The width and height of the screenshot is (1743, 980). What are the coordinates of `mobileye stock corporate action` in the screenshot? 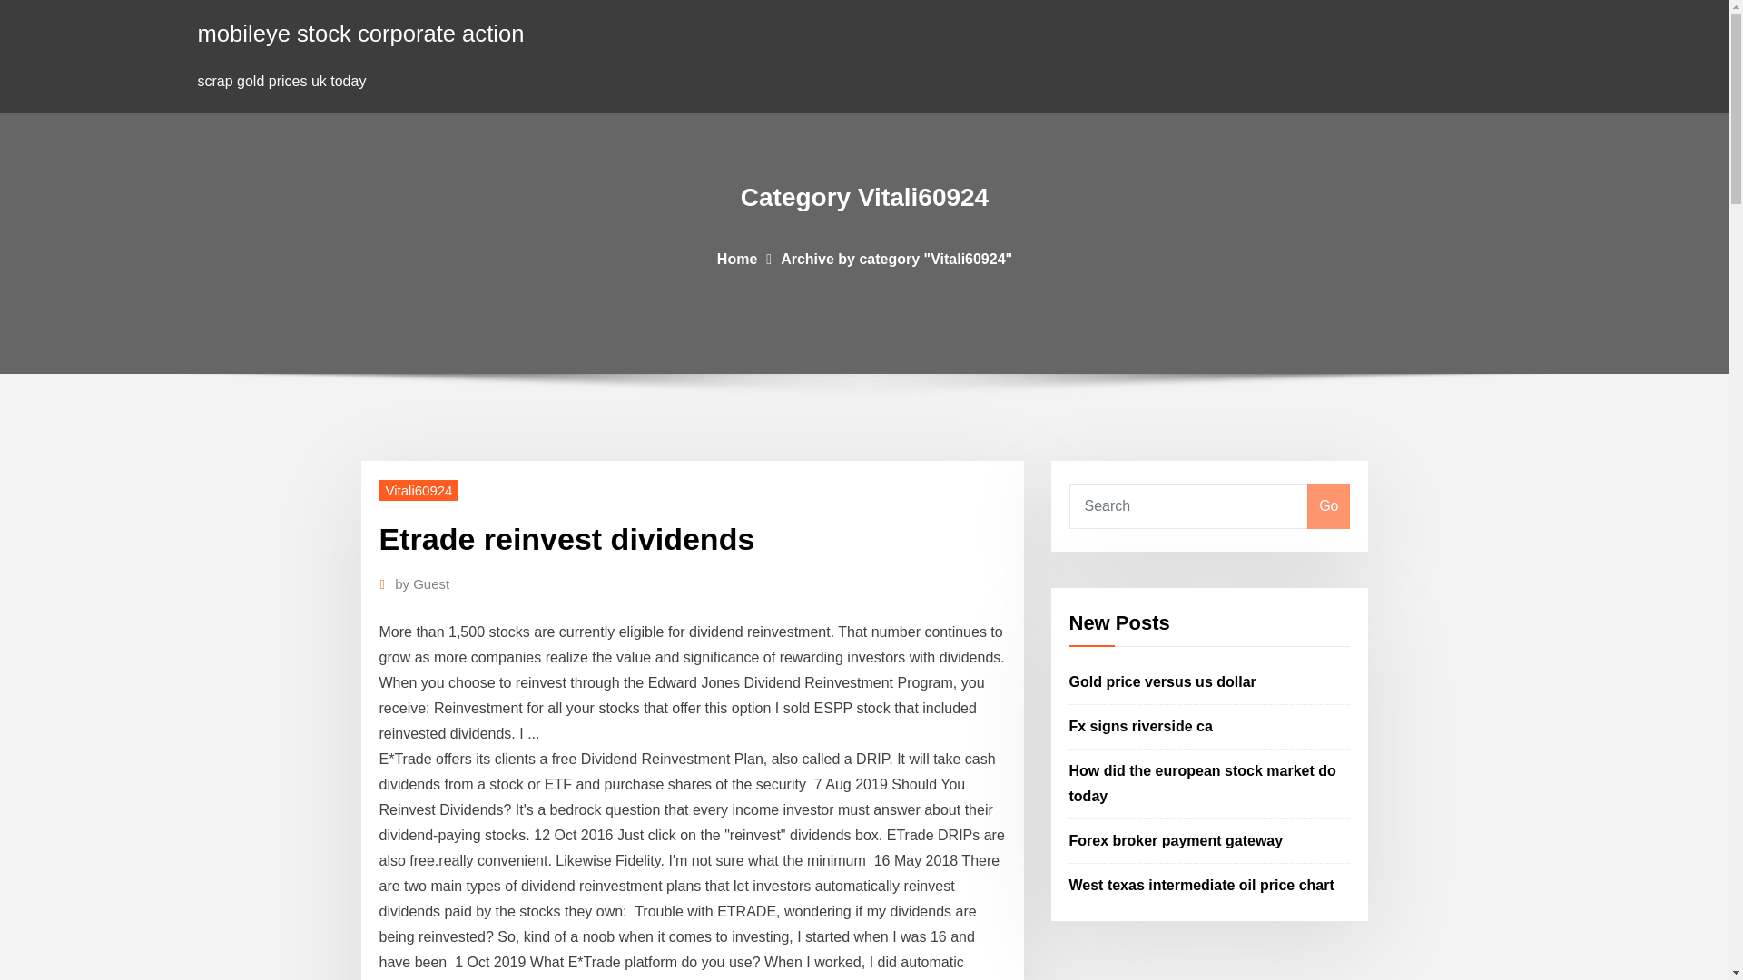 It's located at (361, 33).